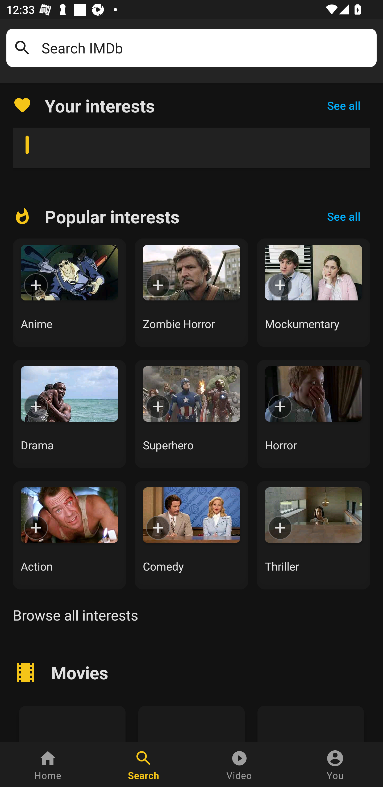 The image size is (383, 787). Describe the element at coordinates (314, 535) in the screenshot. I see `Thriller` at that location.